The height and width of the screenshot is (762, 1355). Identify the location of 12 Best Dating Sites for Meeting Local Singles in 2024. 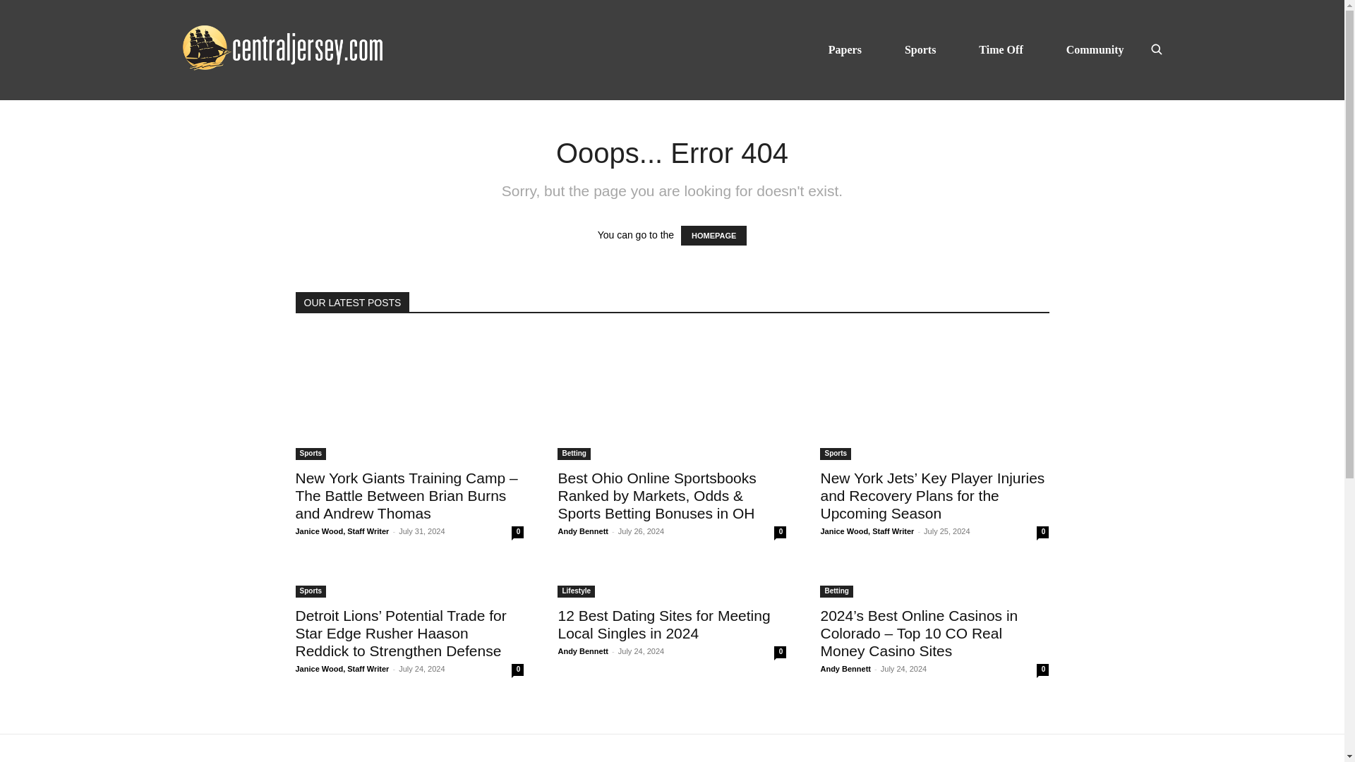
(671, 582).